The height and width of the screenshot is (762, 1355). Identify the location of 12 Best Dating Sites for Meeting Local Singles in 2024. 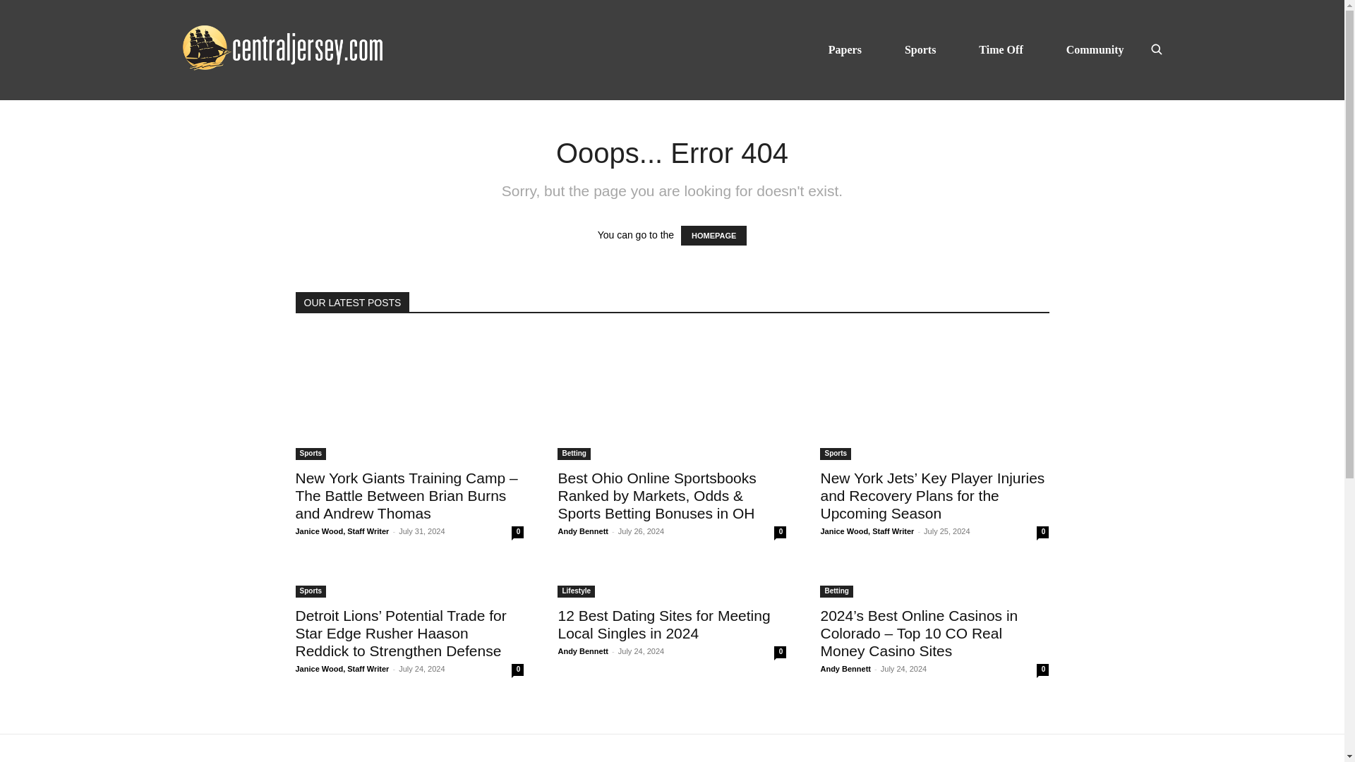
(671, 582).